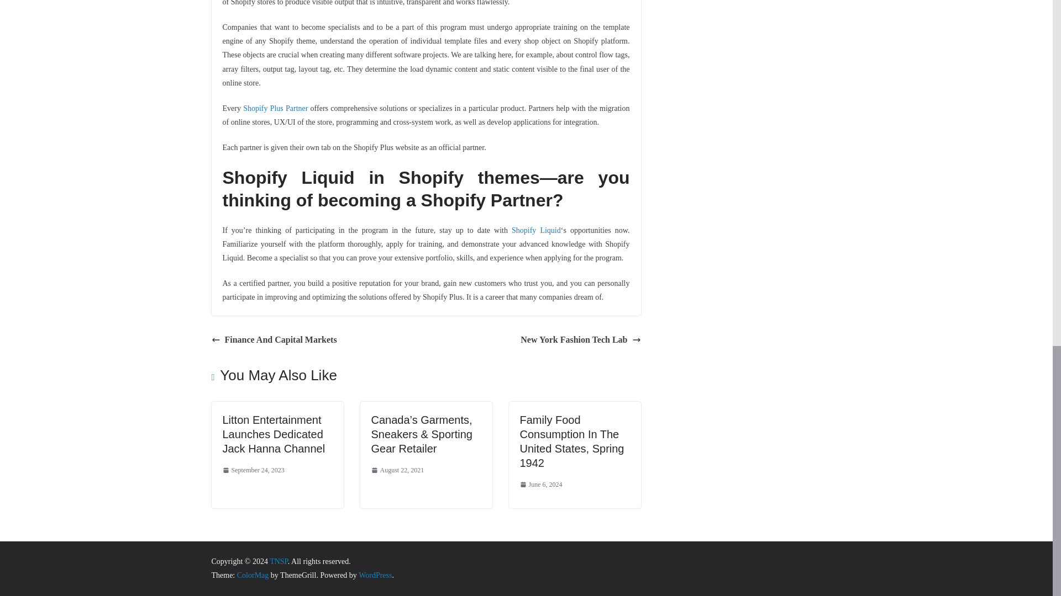  Describe the element at coordinates (398, 471) in the screenshot. I see `7:24 am` at that location.